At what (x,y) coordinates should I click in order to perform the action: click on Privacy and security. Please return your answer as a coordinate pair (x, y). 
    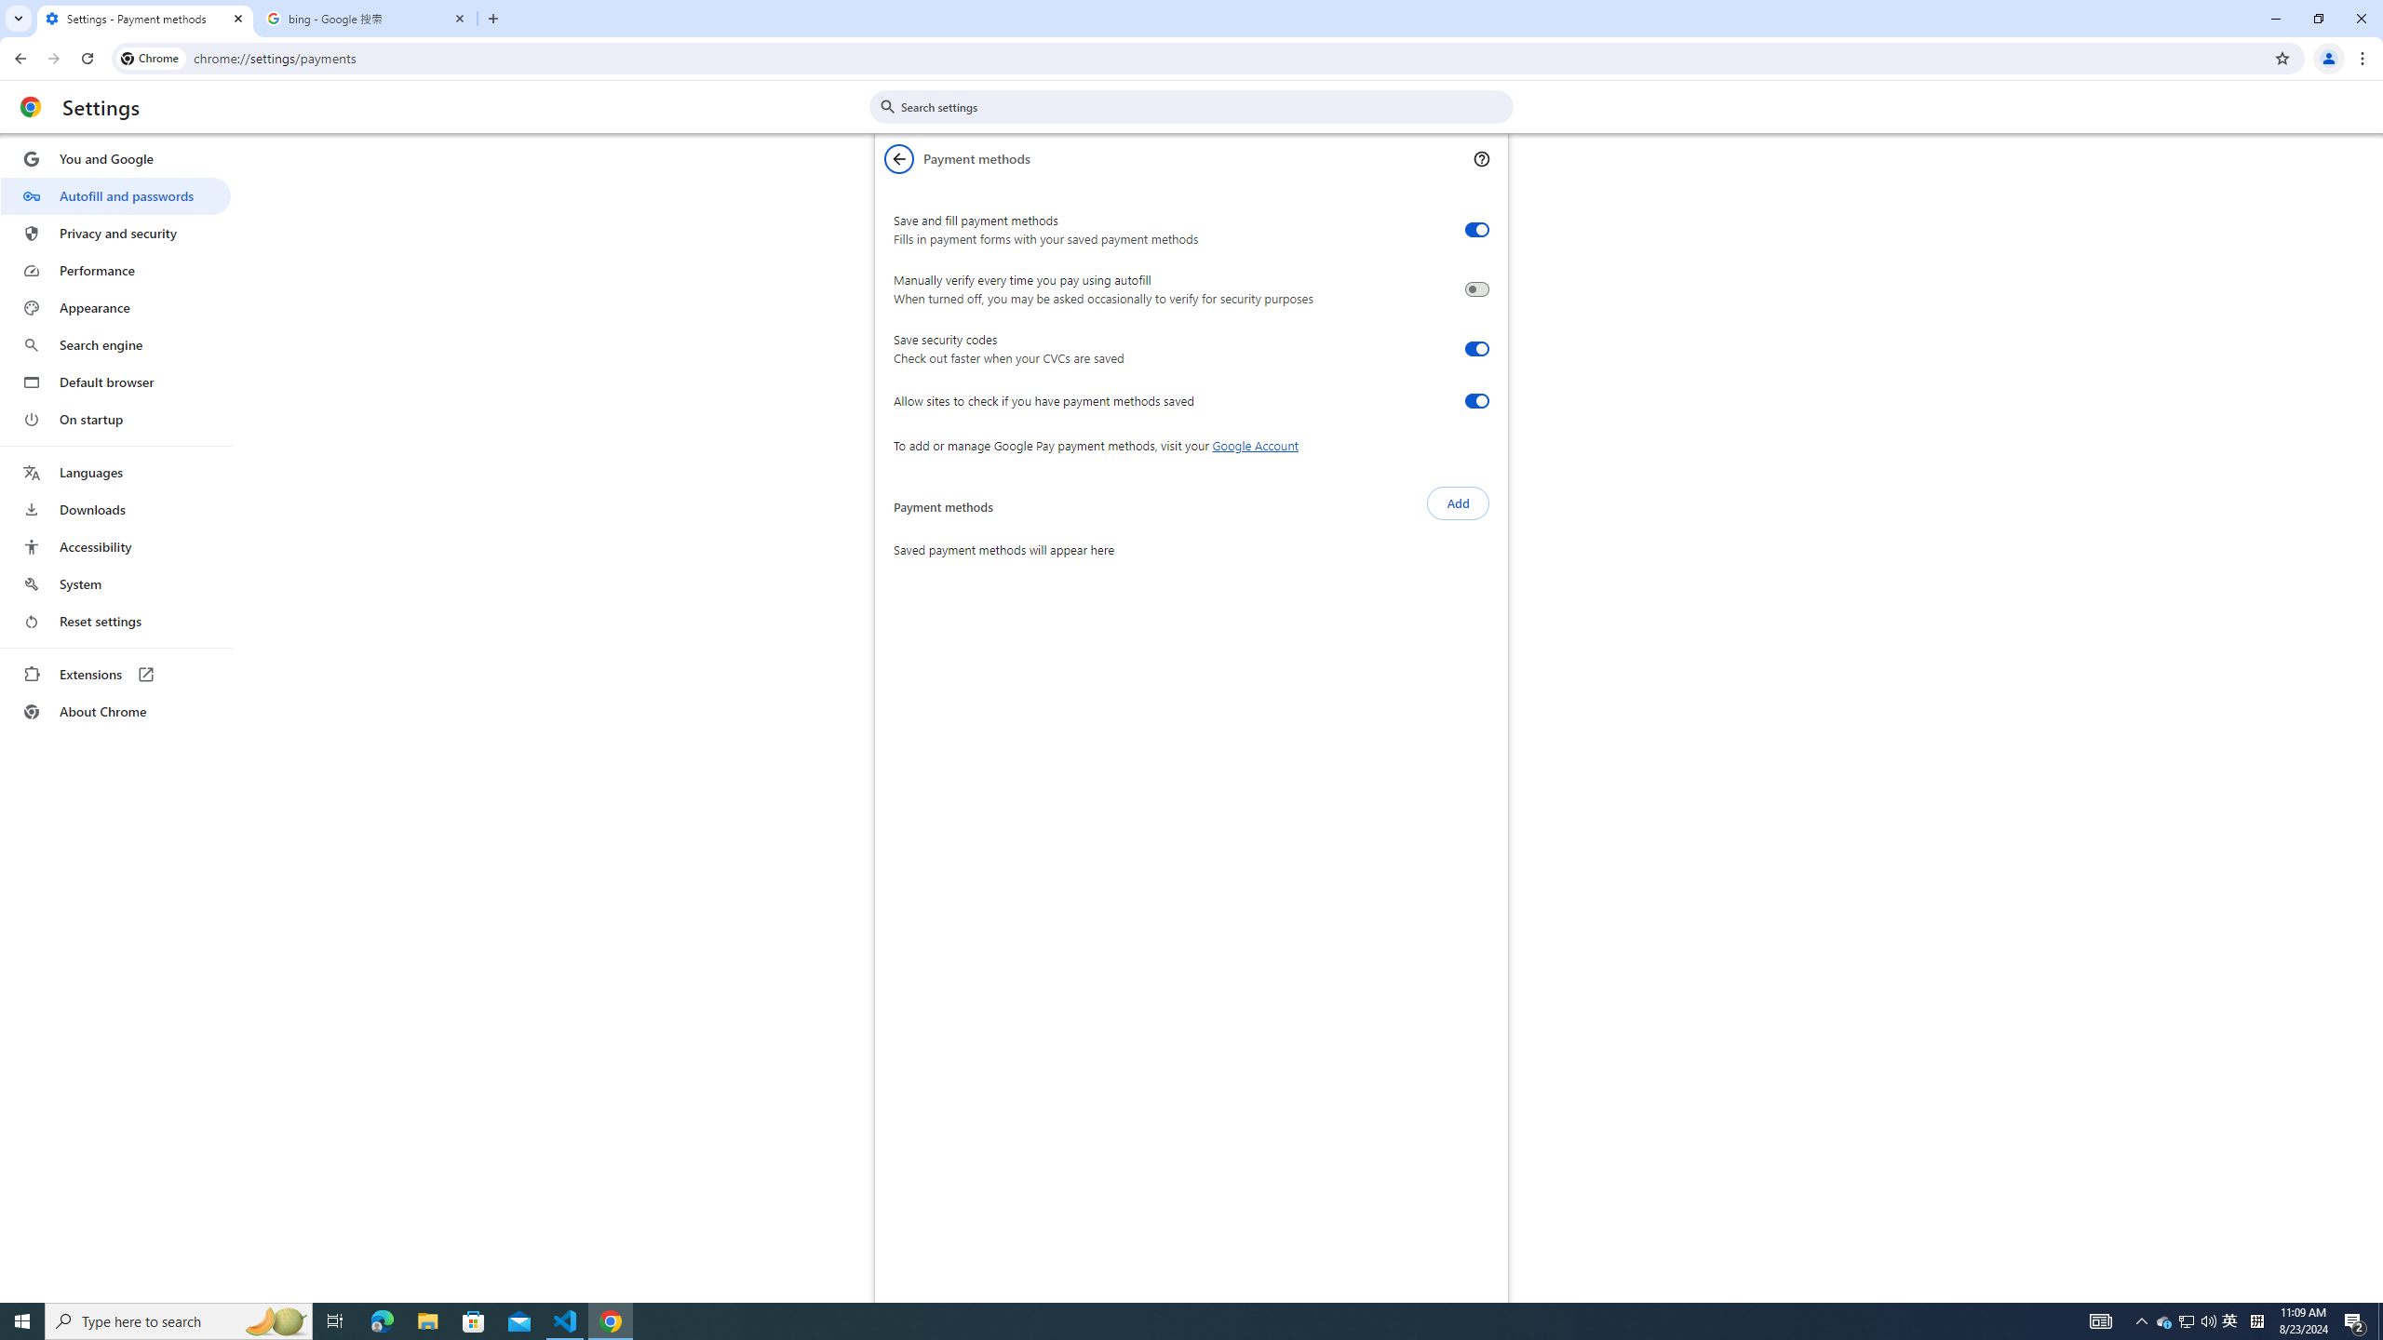
    Looking at the image, I should click on (115, 233).